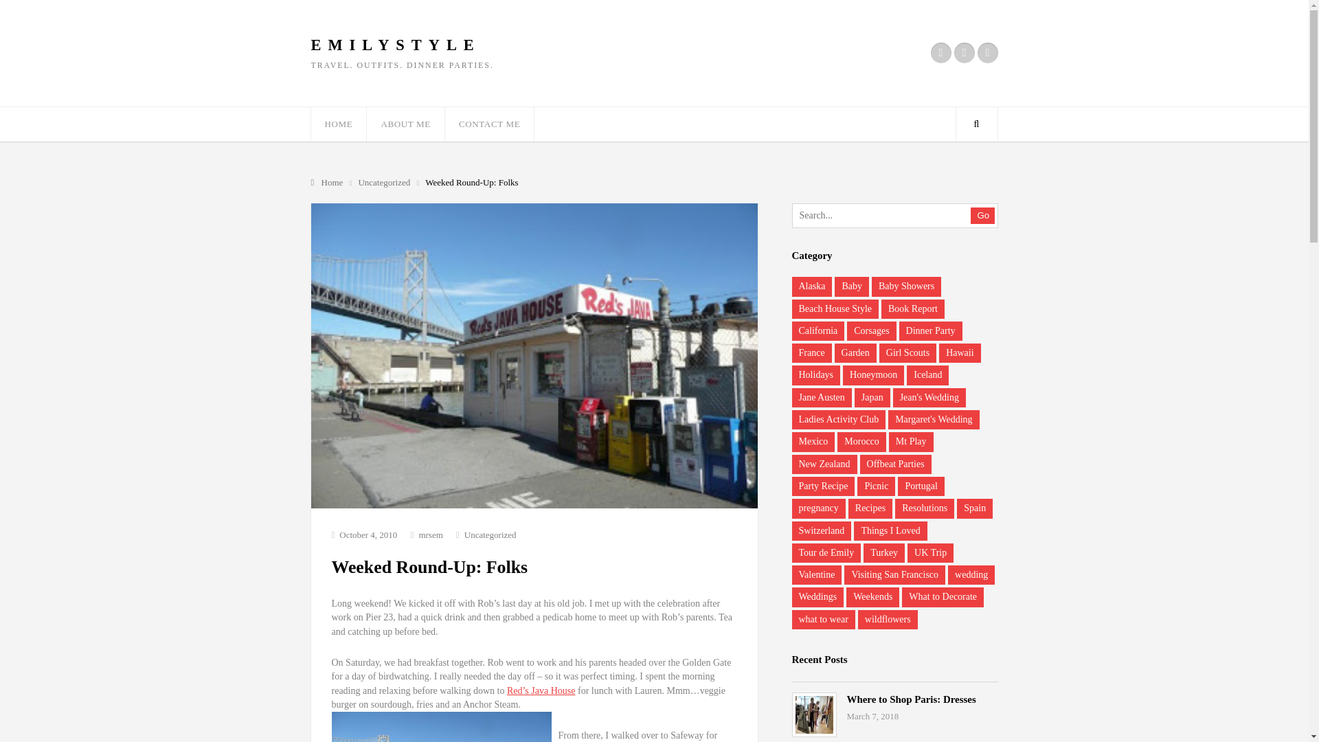  I want to click on Flickr, so click(940, 52).